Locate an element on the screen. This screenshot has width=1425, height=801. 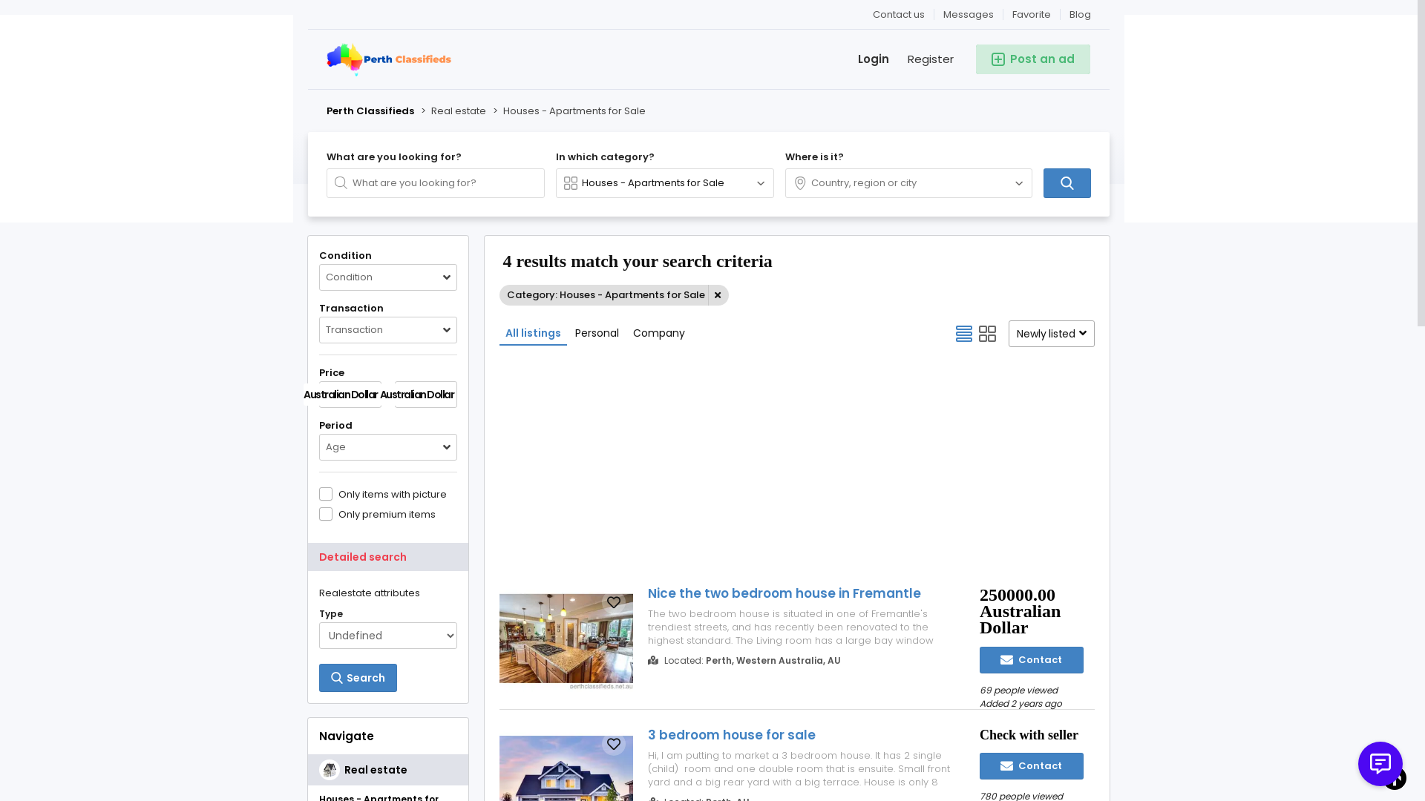
Nice the two bedroom house in Fremantle is located at coordinates (801, 593).